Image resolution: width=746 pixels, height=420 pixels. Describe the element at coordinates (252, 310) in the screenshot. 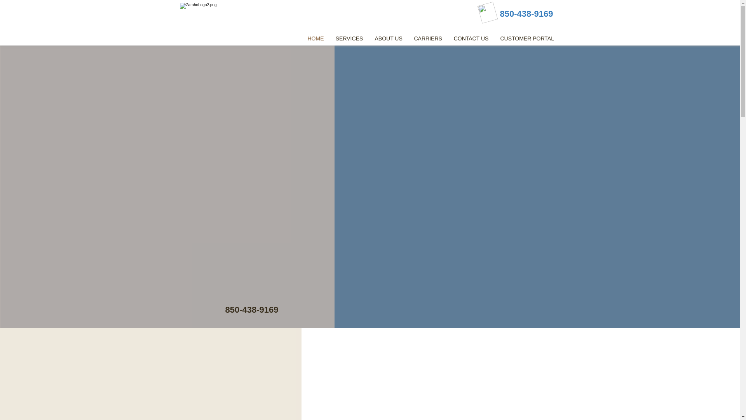

I see `850-438-9169` at that location.